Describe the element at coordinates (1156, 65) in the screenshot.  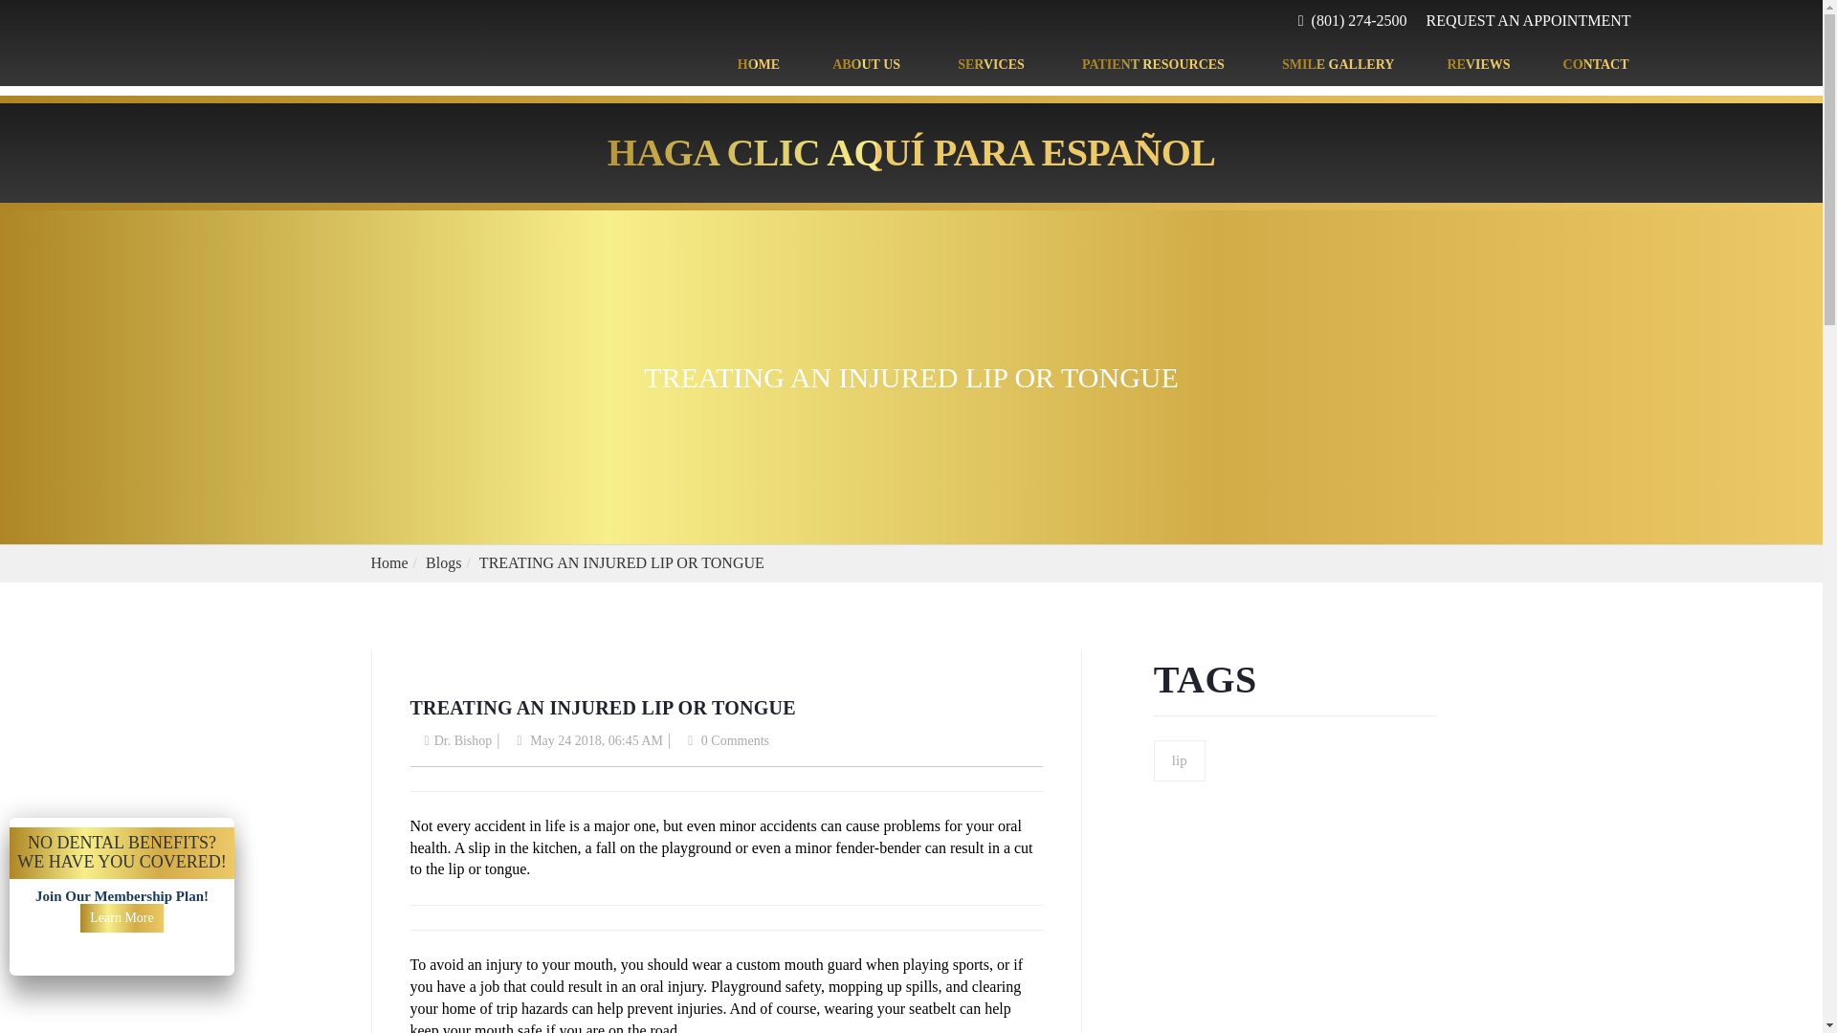
I see `PATIENT RESOURCES` at that location.